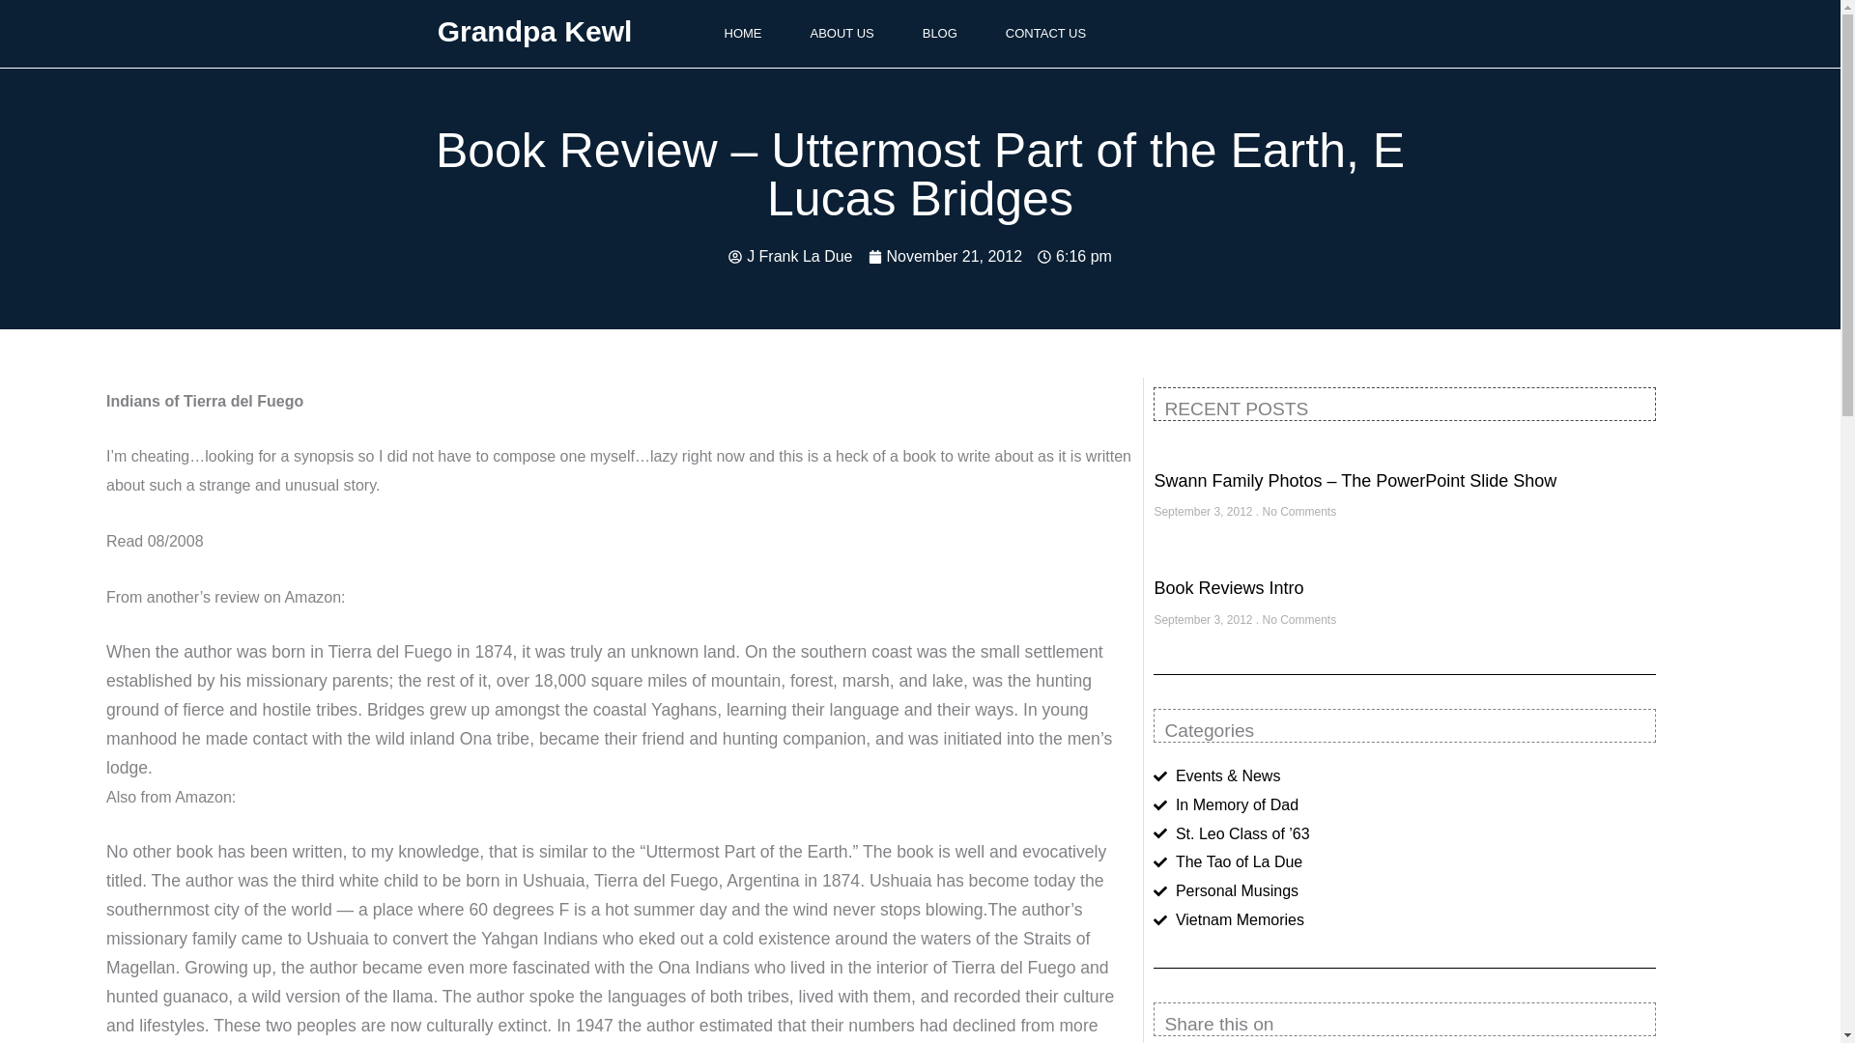 The image size is (1855, 1043). What do you see at coordinates (1405, 804) in the screenshot?
I see `In Memory of Dad` at bounding box center [1405, 804].